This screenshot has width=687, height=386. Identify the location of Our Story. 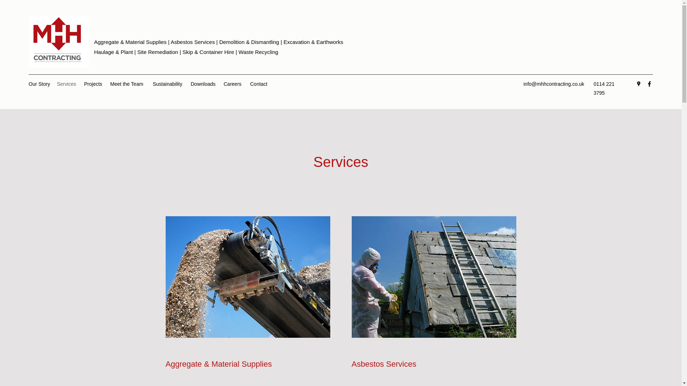
(39, 84).